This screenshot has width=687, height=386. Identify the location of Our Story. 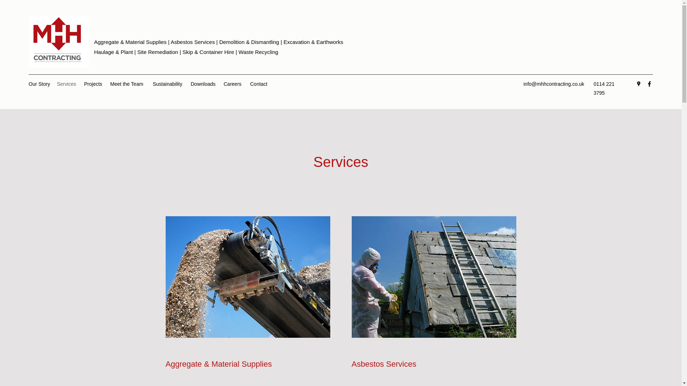
(39, 84).